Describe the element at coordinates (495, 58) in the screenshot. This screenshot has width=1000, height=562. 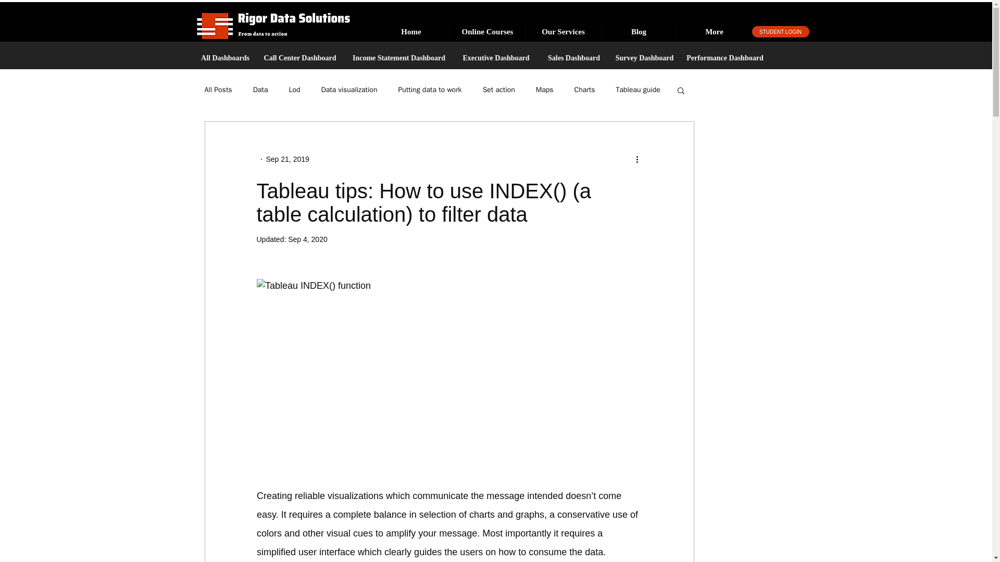
I see `Executive Dashboard` at that location.